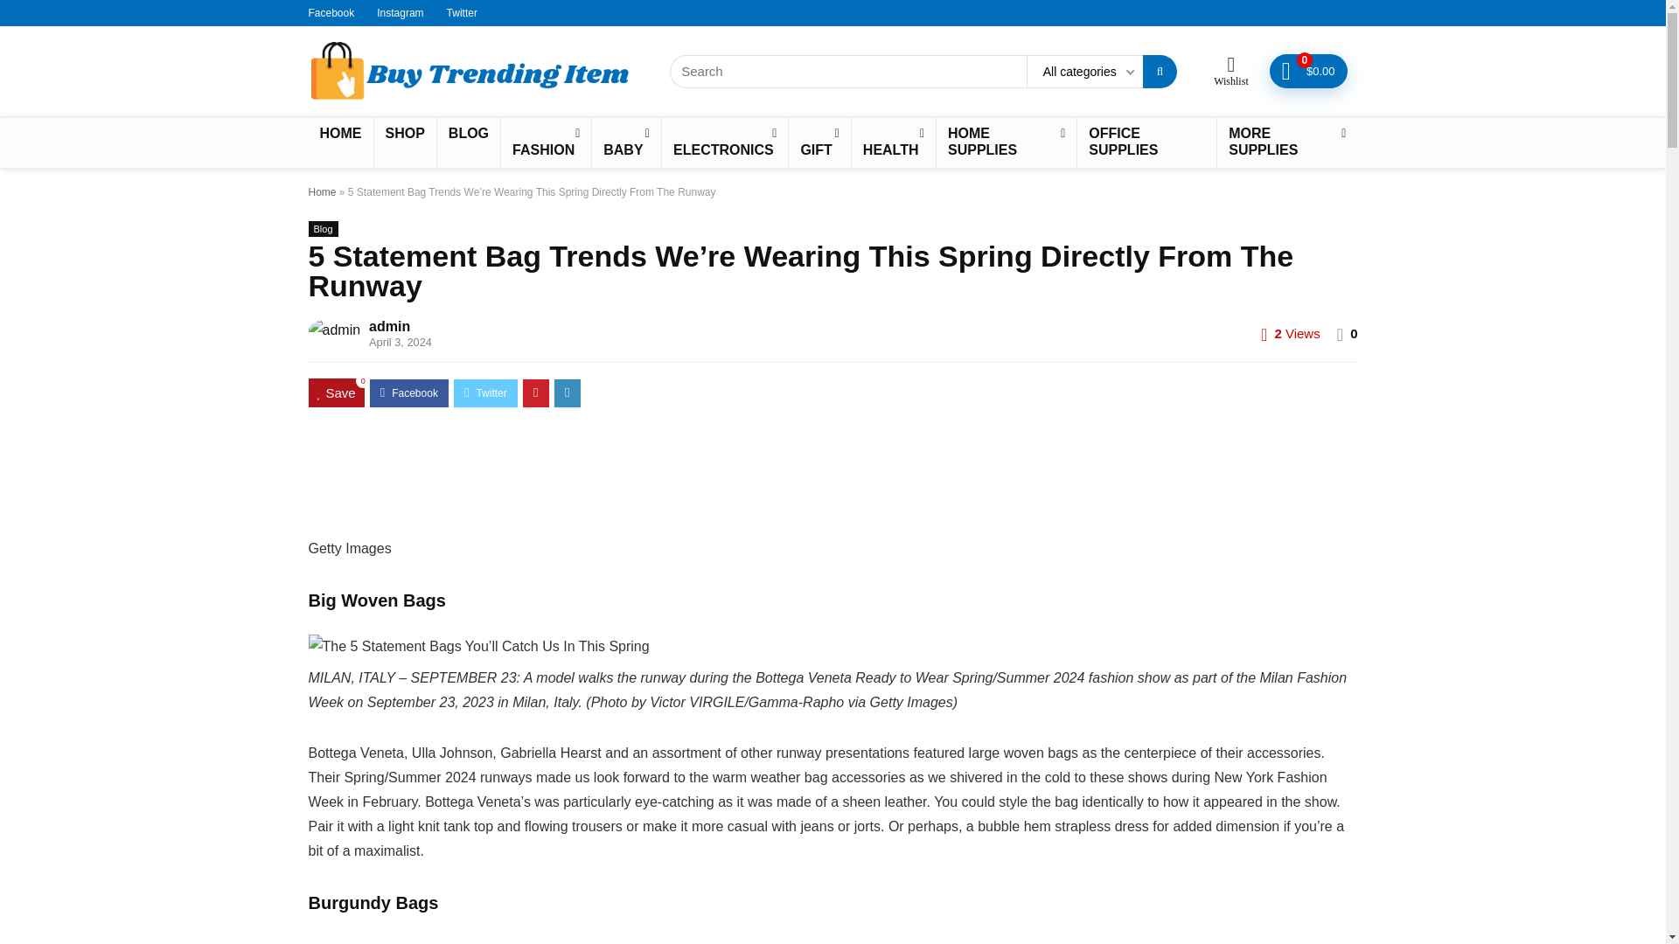 Image resolution: width=1679 pixels, height=944 pixels. What do you see at coordinates (406, 135) in the screenshot?
I see `SHOP` at bounding box center [406, 135].